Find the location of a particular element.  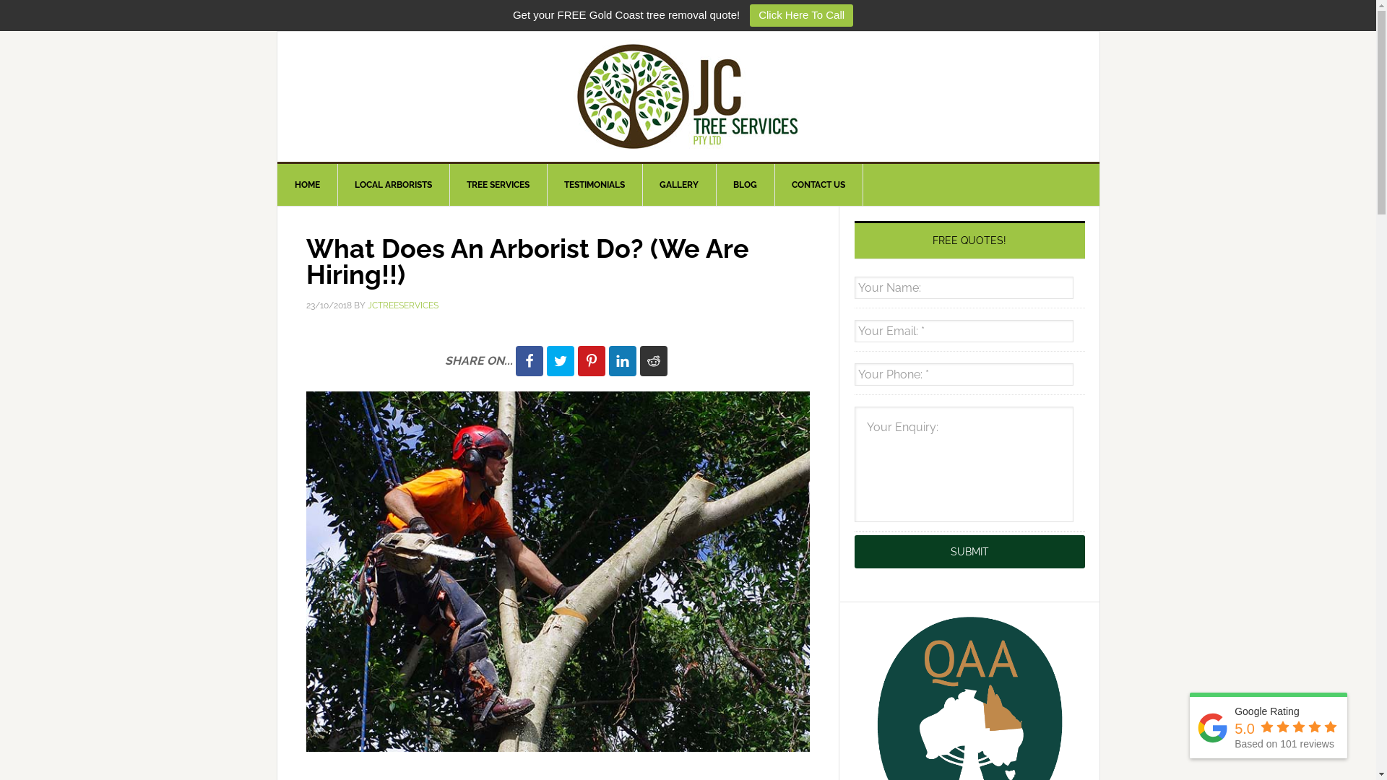

Submit is located at coordinates (969, 552).